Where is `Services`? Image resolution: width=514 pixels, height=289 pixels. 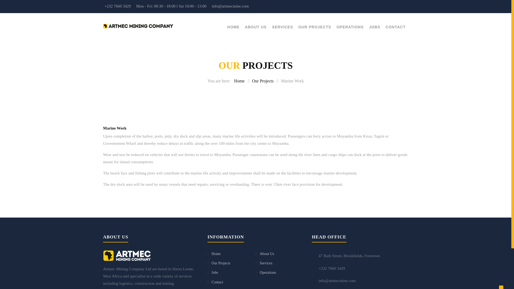 Services is located at coordinates (266, 263).